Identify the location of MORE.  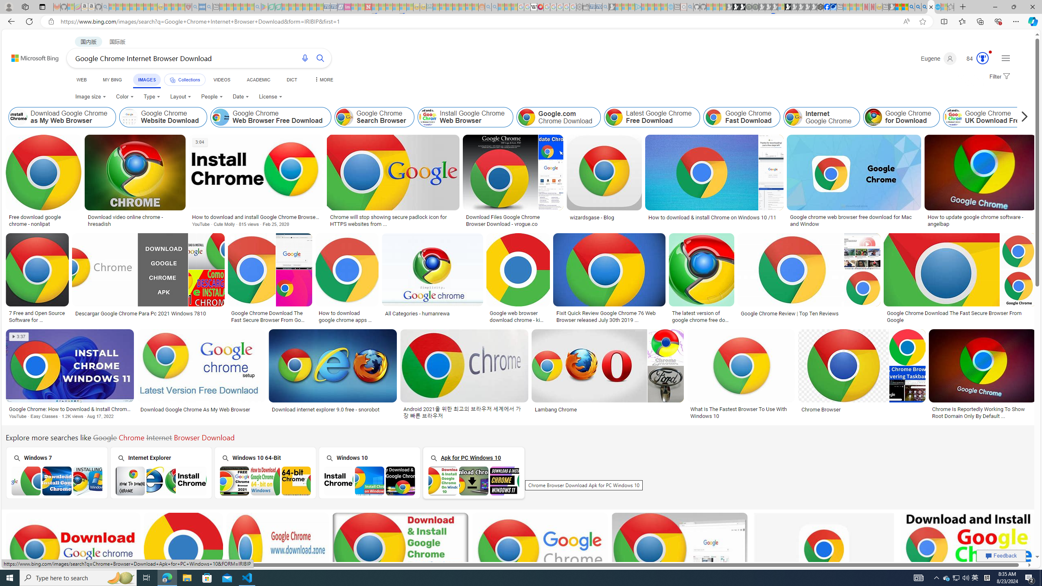
(323, 80).